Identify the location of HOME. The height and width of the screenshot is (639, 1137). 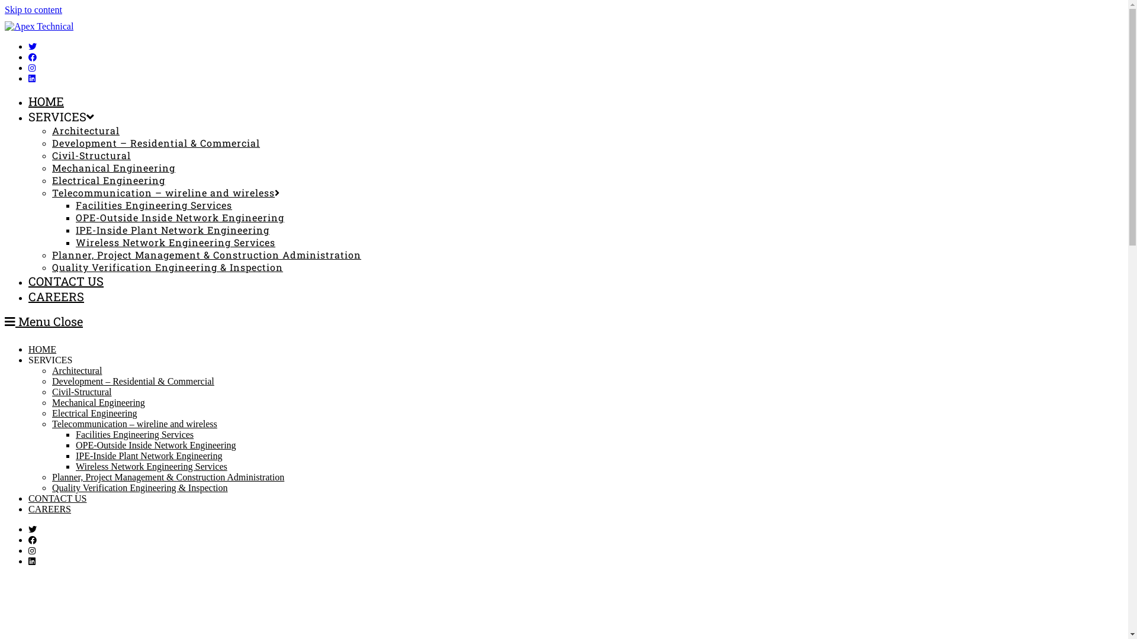
(43, 349).